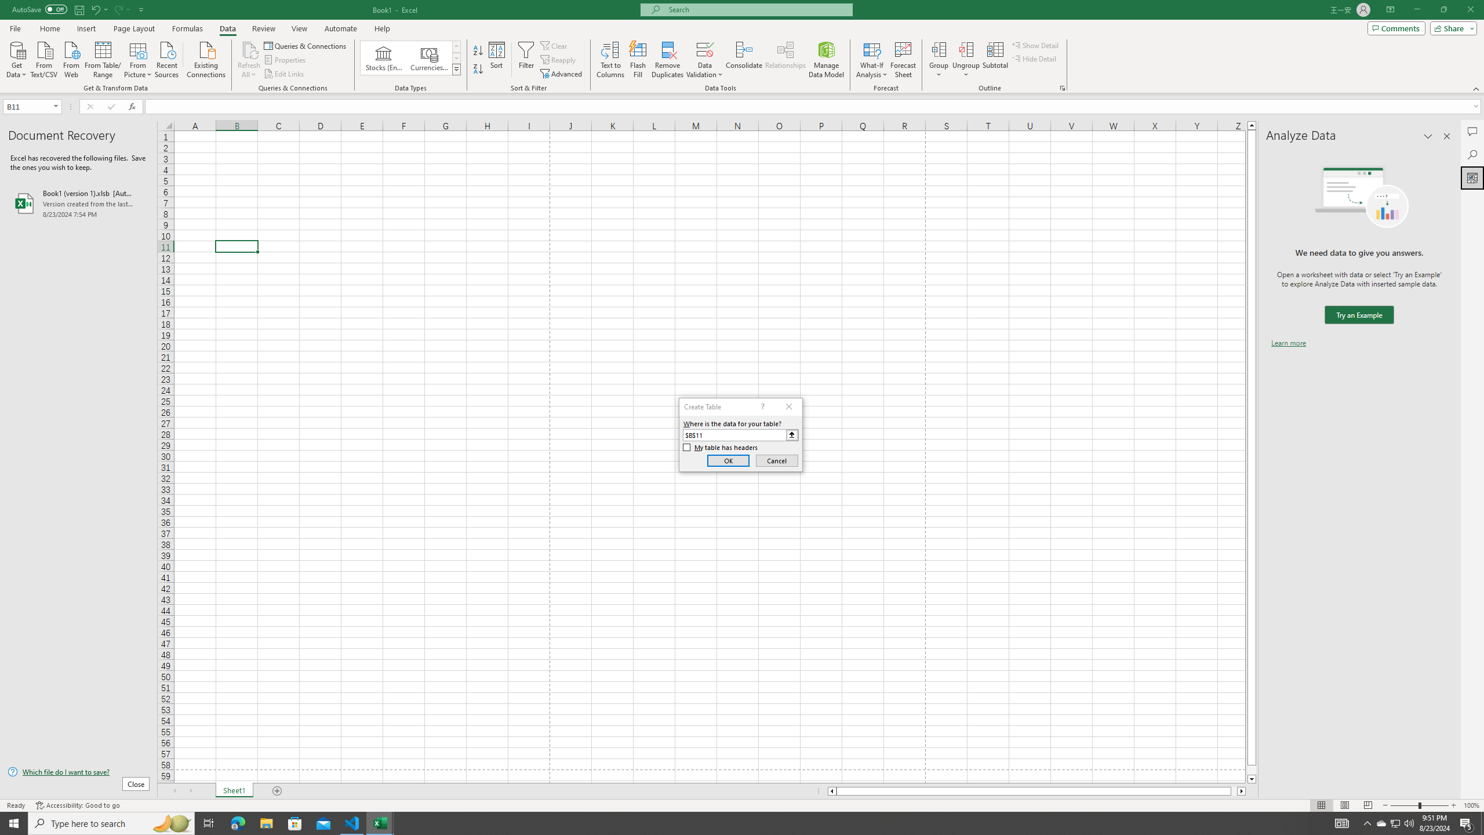  Describe the element at coordinates (39, 9) in the screenshot. I see `AutoSave` at that location.